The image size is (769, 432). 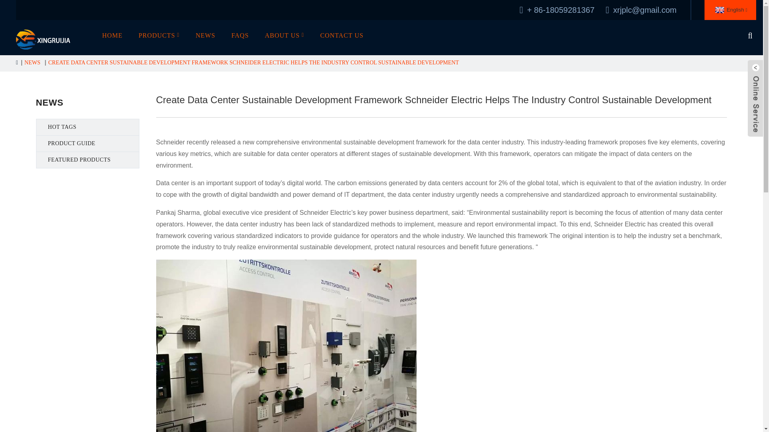 I want to click on ABOUT US, so click(x=284, y=35).